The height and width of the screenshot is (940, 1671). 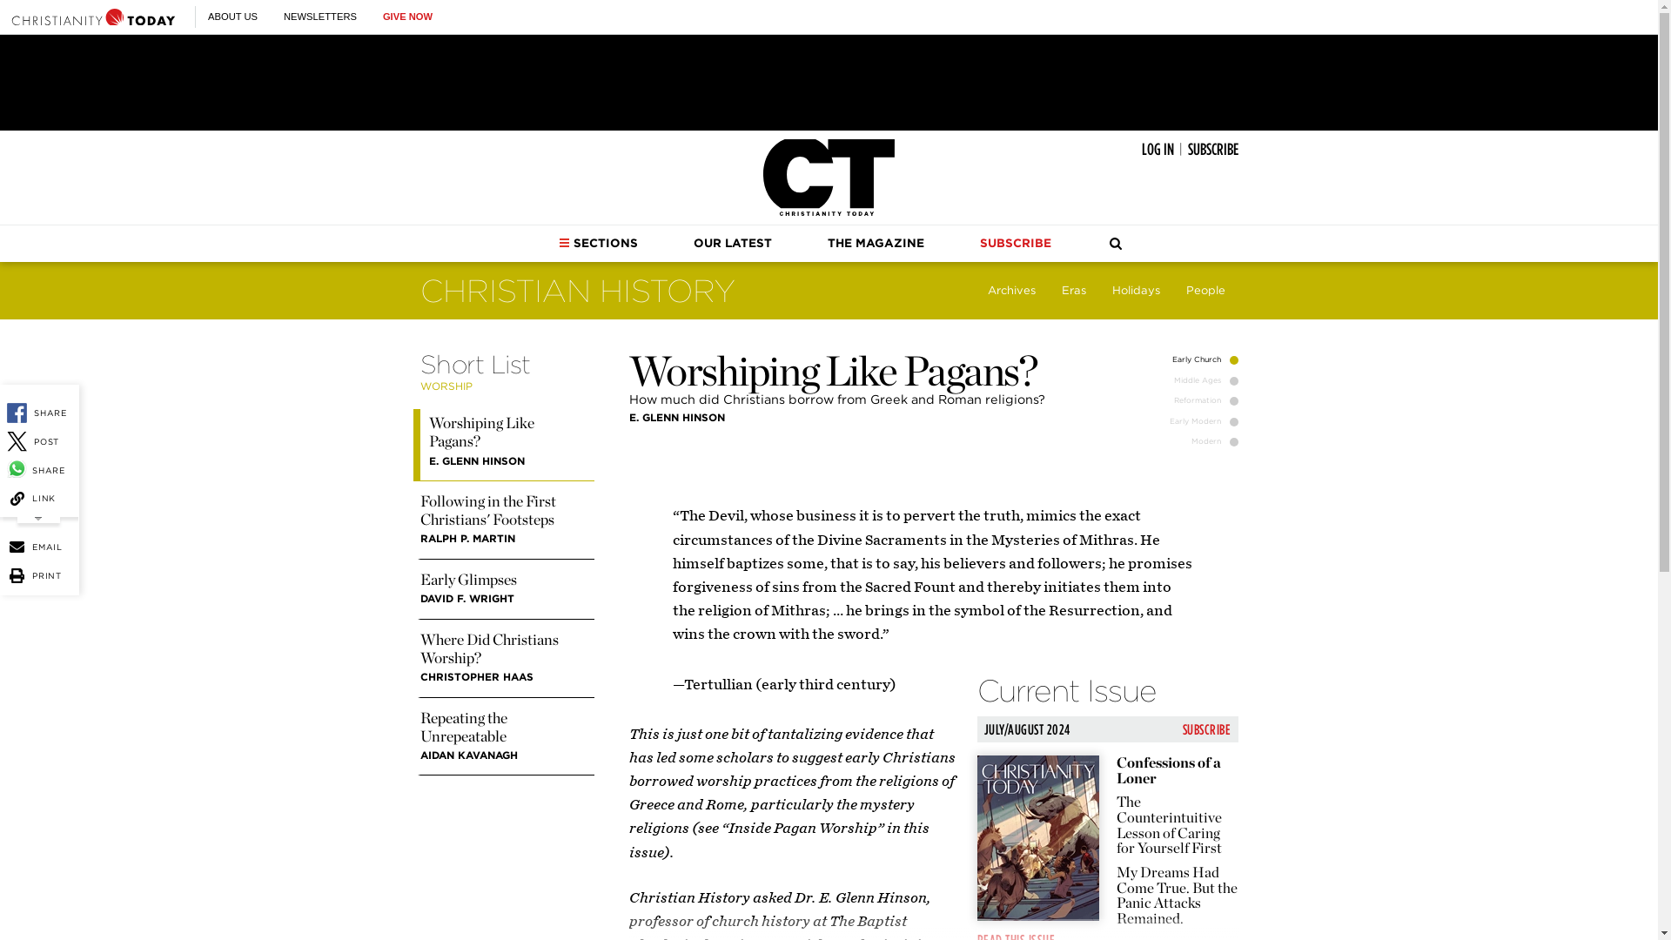 What do you see at coordinates (1211, 150) in the screenshot?
I see `SUBSCRIBE` at bounding box center [1211, 150].